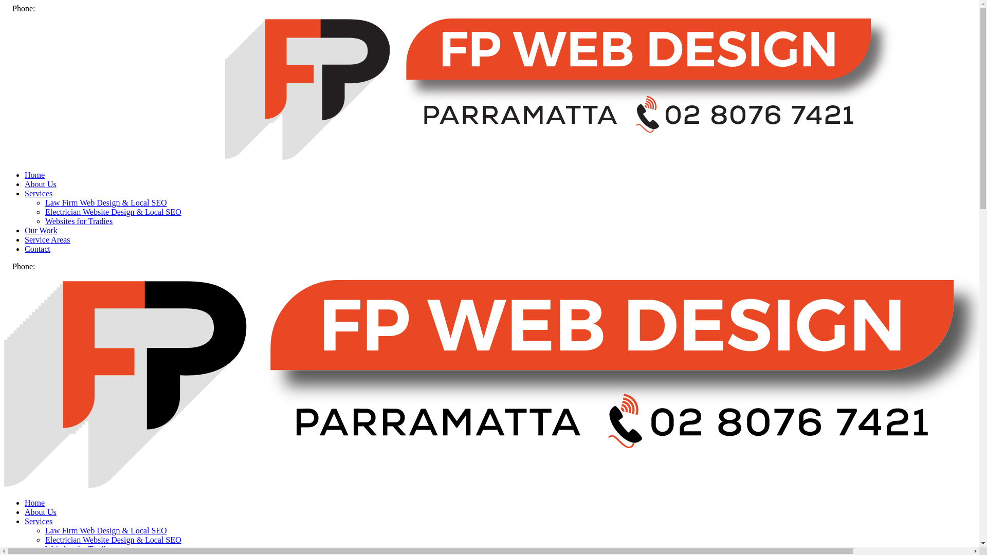 Image resolution: width=987 pixels, height=555 pixels. I want to click on Websites for Tradies, so click(79, 221).